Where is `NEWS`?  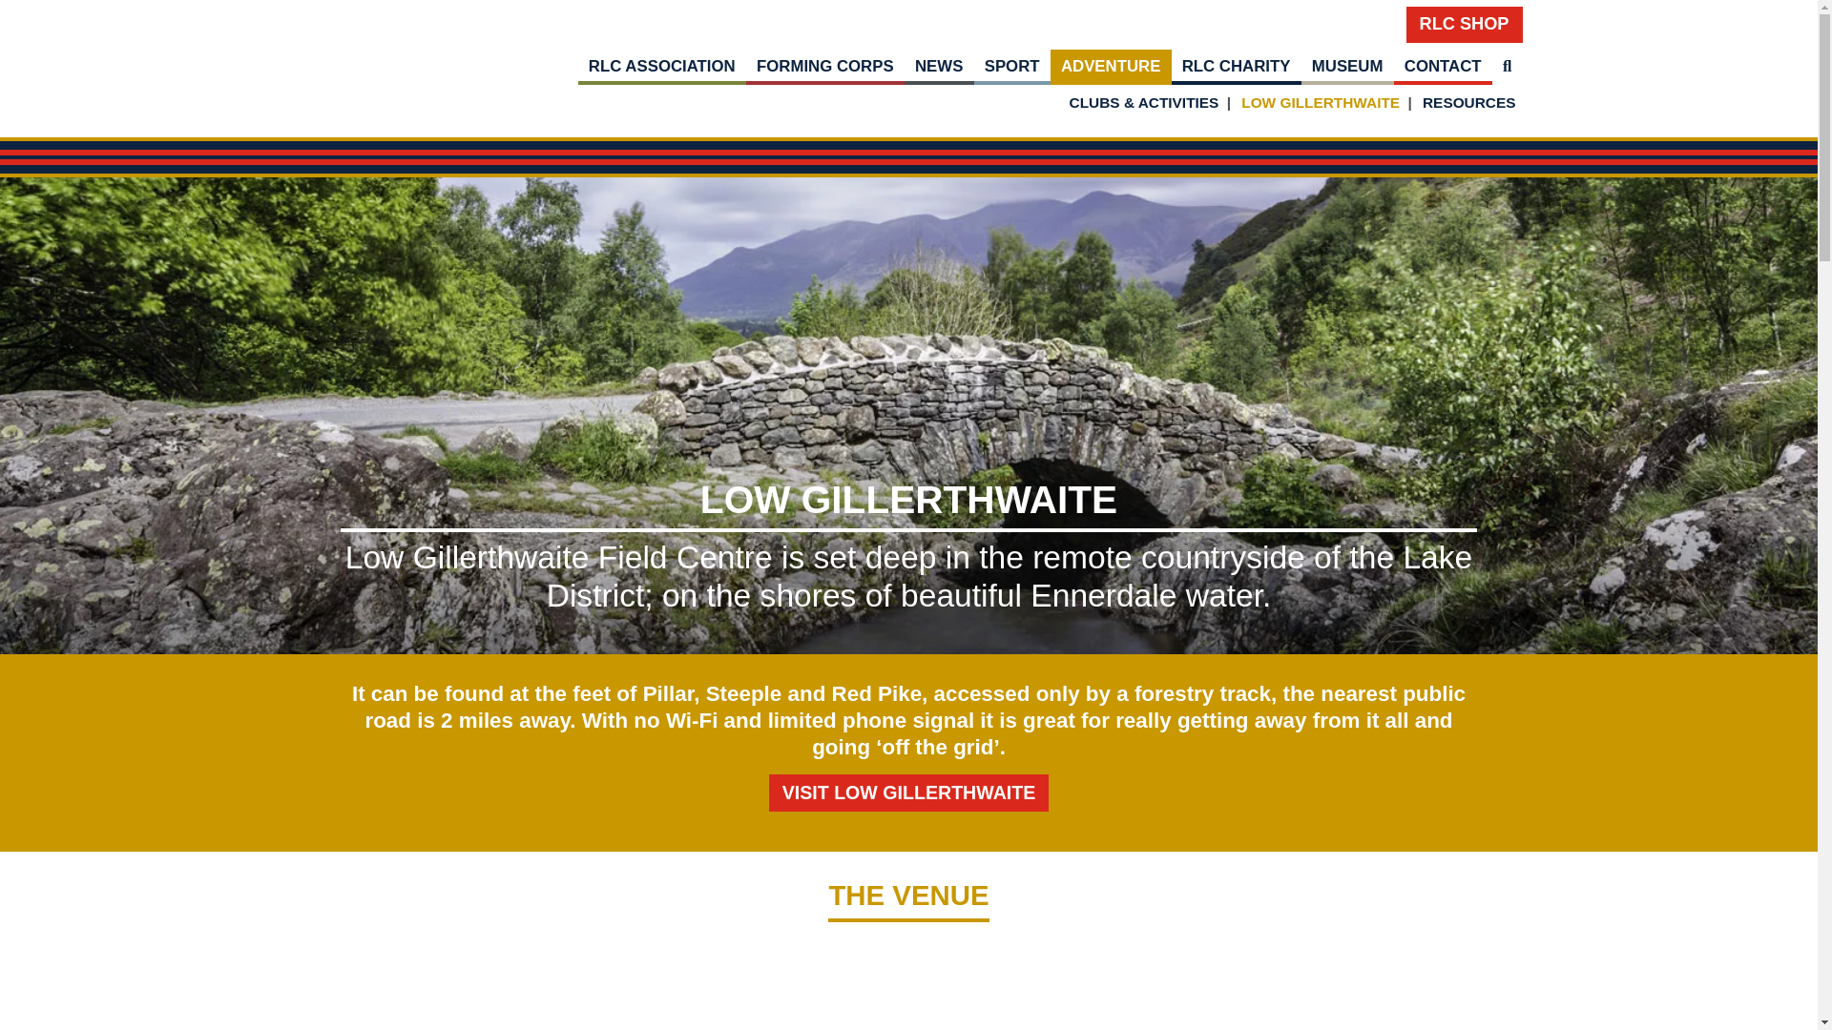 NEWS is located at coordinates (939, 67).